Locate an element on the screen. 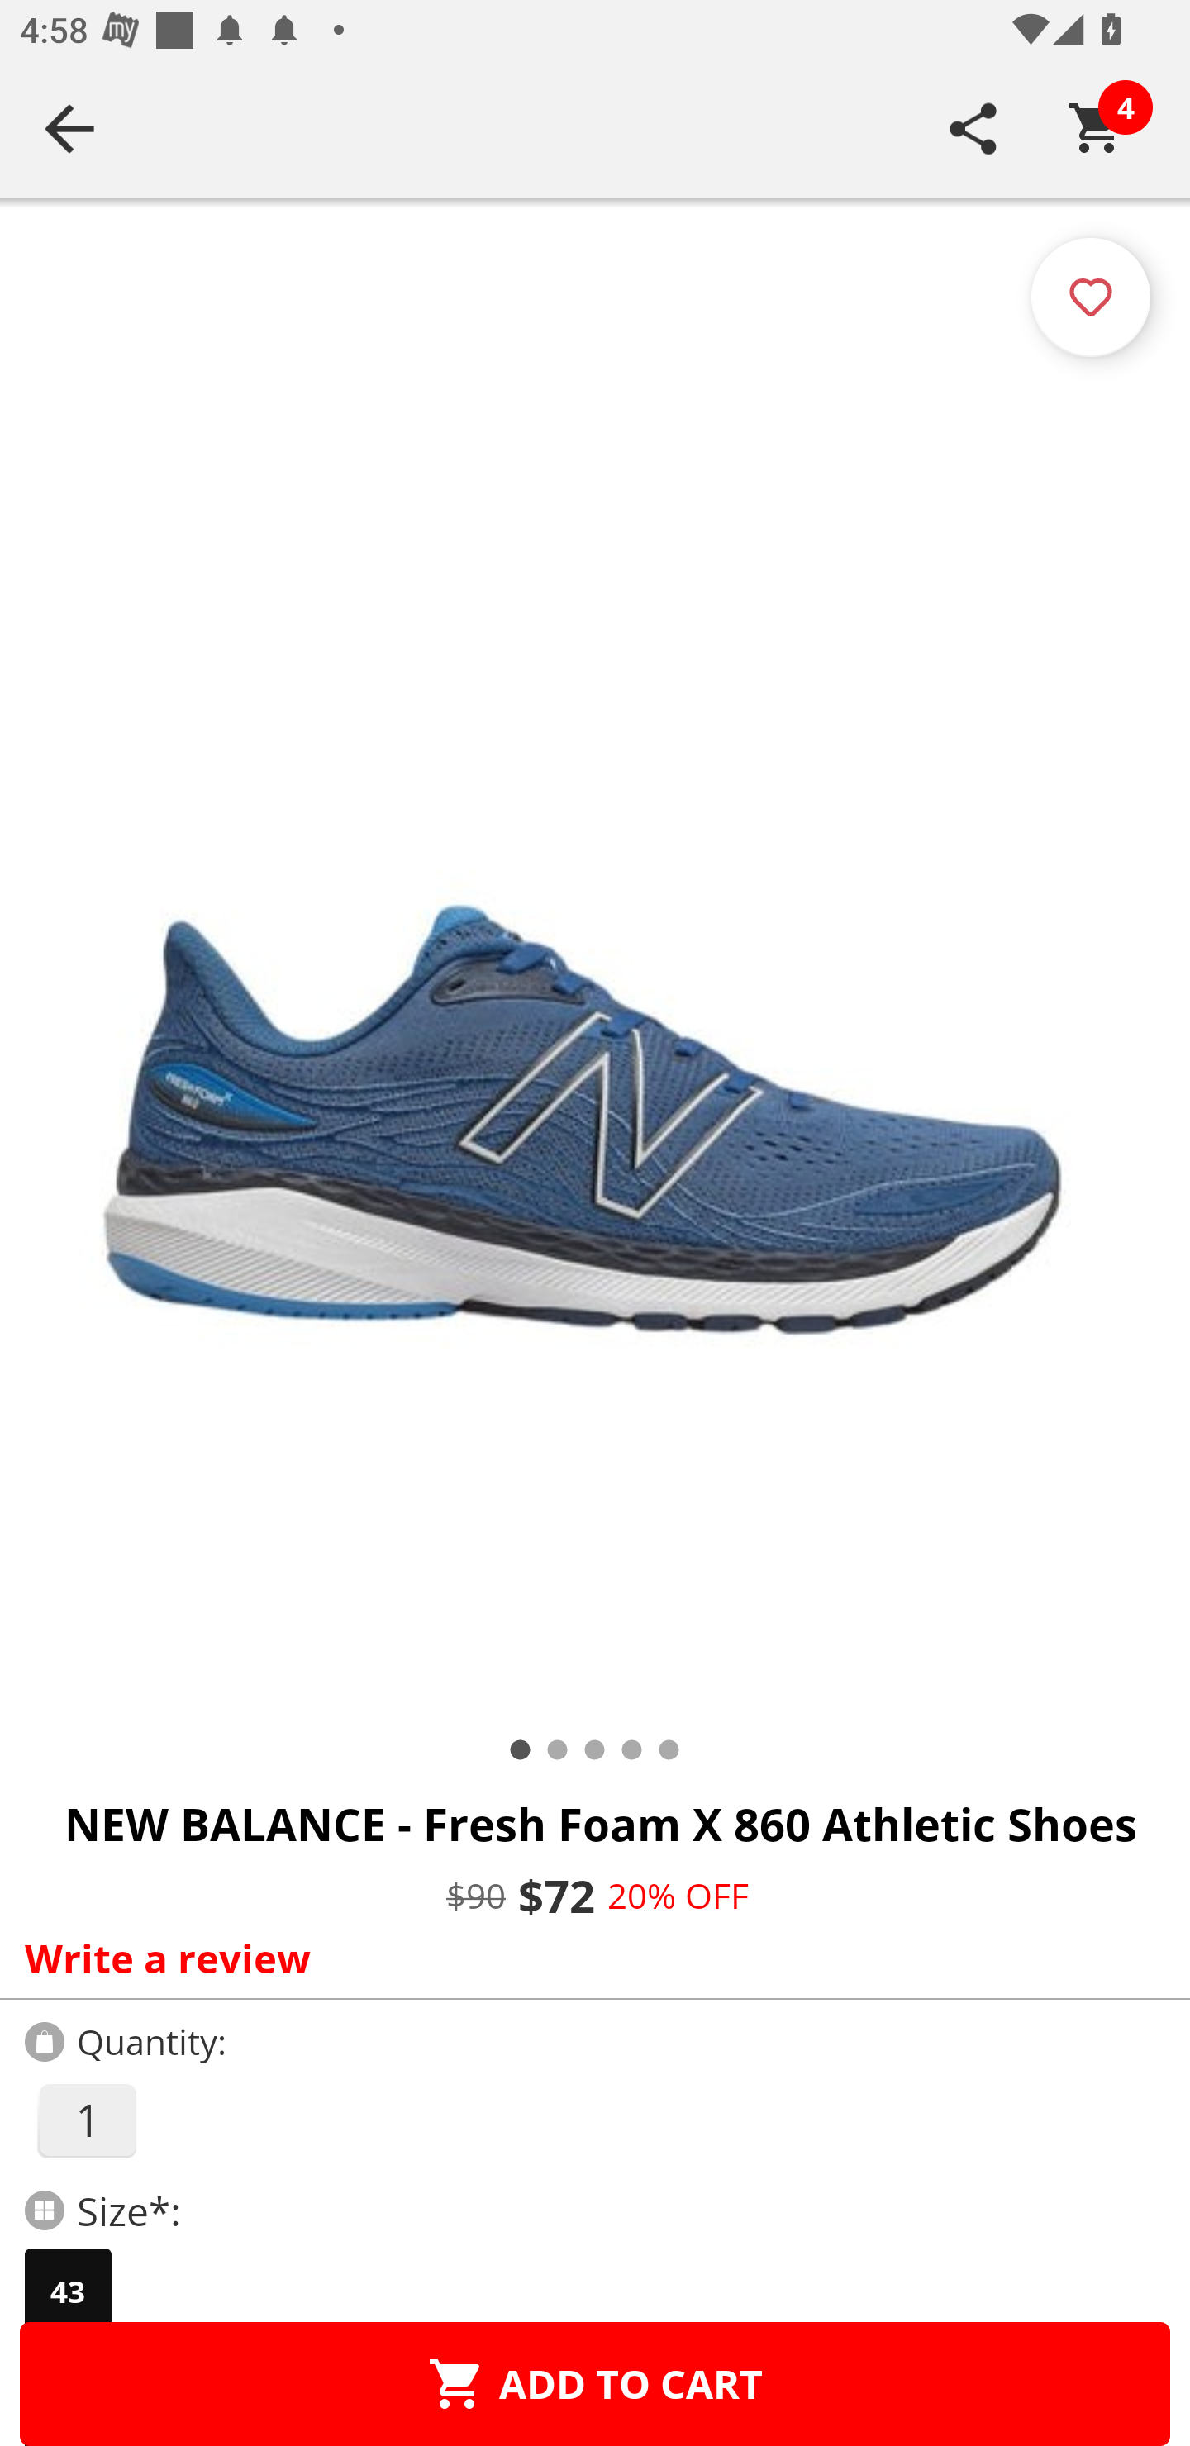 The width and height of the screenshot is (1190, 2446). 43 is located at coordinates (68, 2291).